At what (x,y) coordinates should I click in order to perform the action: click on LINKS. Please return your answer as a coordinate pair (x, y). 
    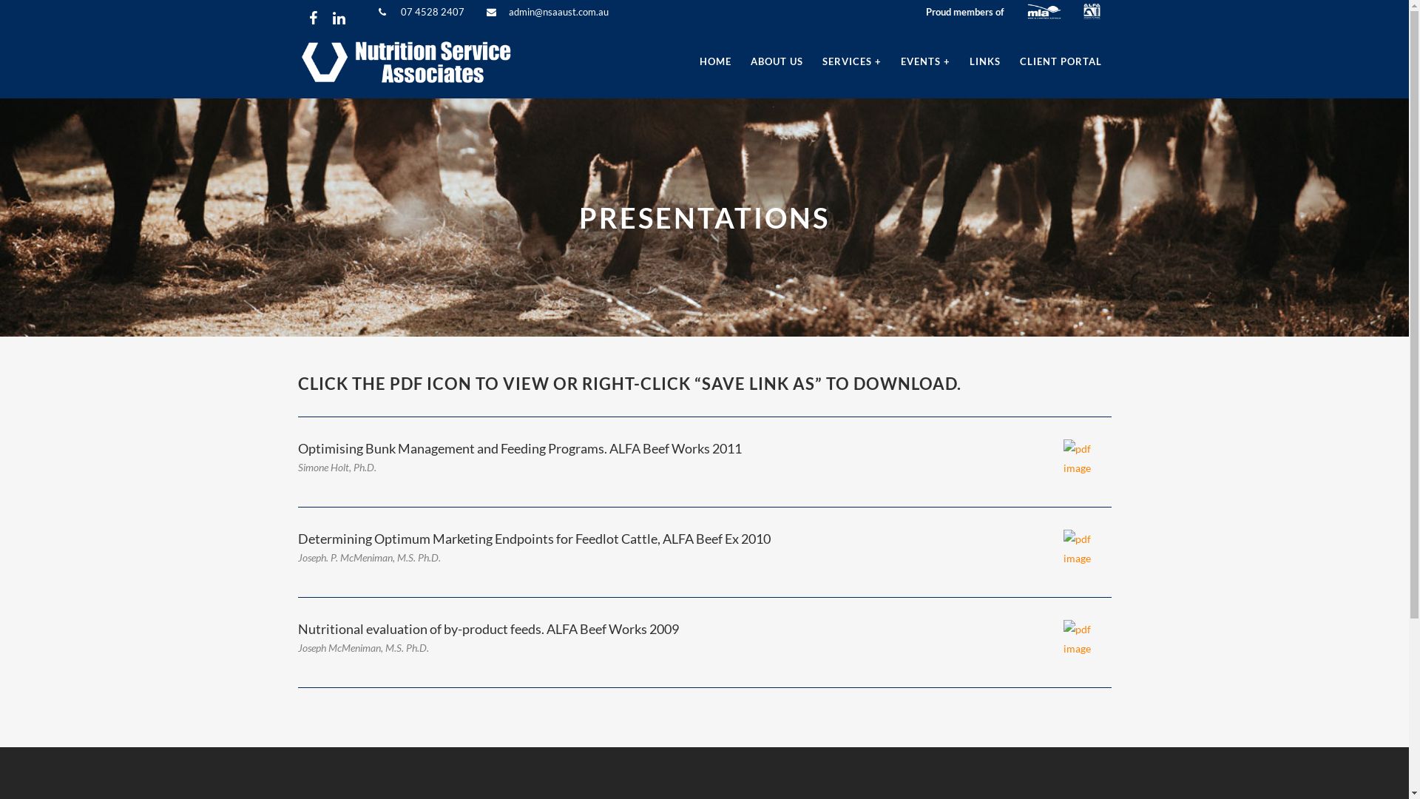
    Looking at the image, I should click on (985, 61).